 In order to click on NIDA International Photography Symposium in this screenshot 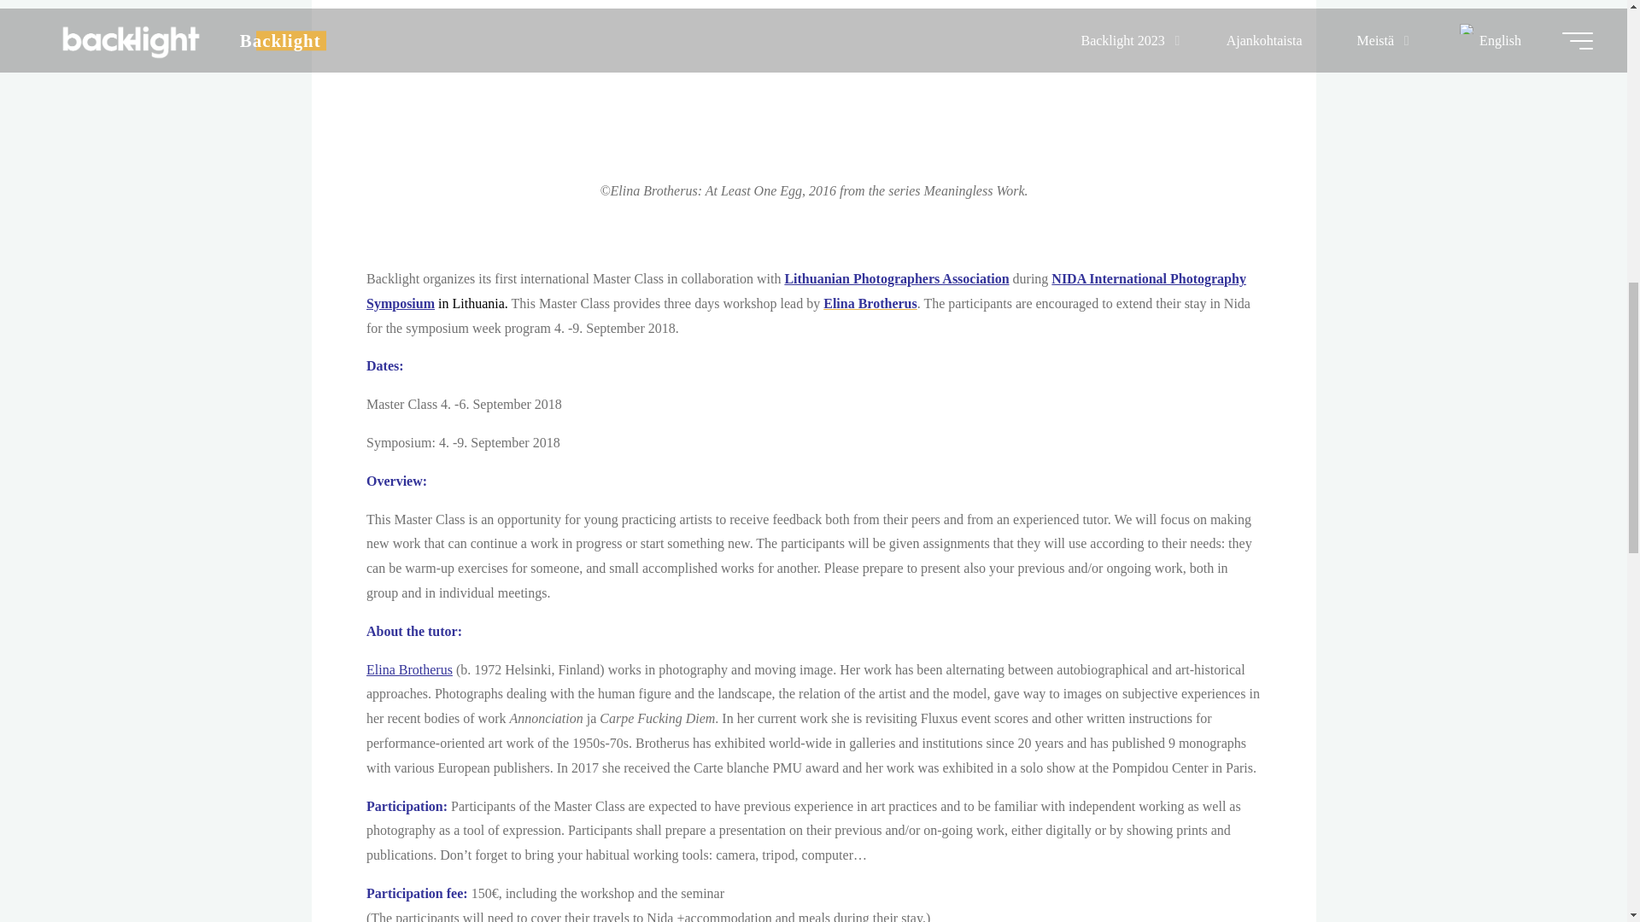, I will do `click(805, 290)`.